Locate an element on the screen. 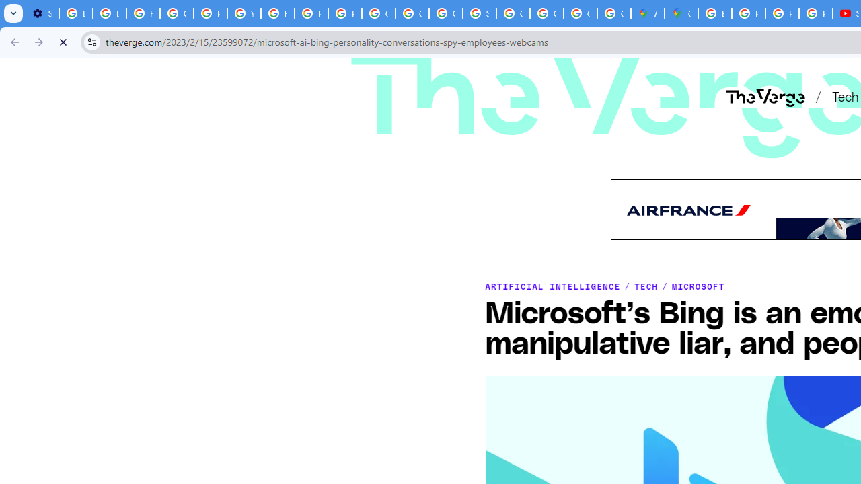 The height and width of the screenshot is (484, 861). ARTIFICIAL INTELLIGENCE is located at coordinates (552, 286).